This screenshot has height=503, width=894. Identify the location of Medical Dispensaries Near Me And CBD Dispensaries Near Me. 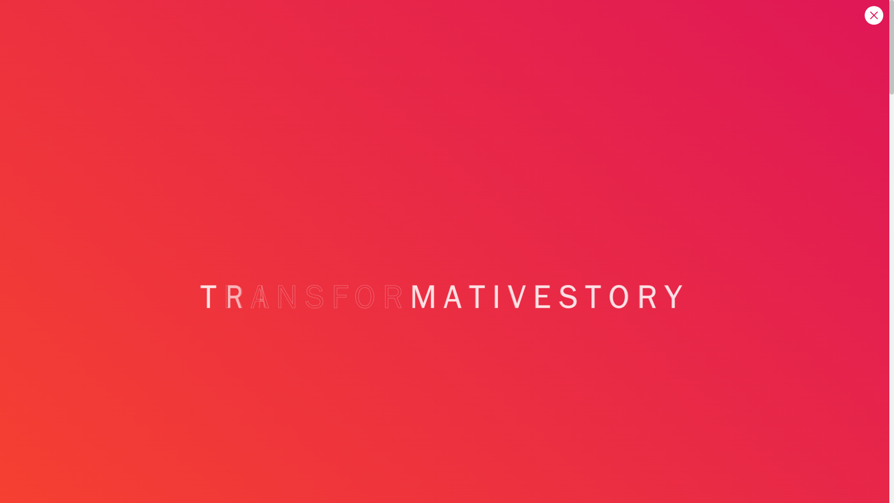
(651, 394).